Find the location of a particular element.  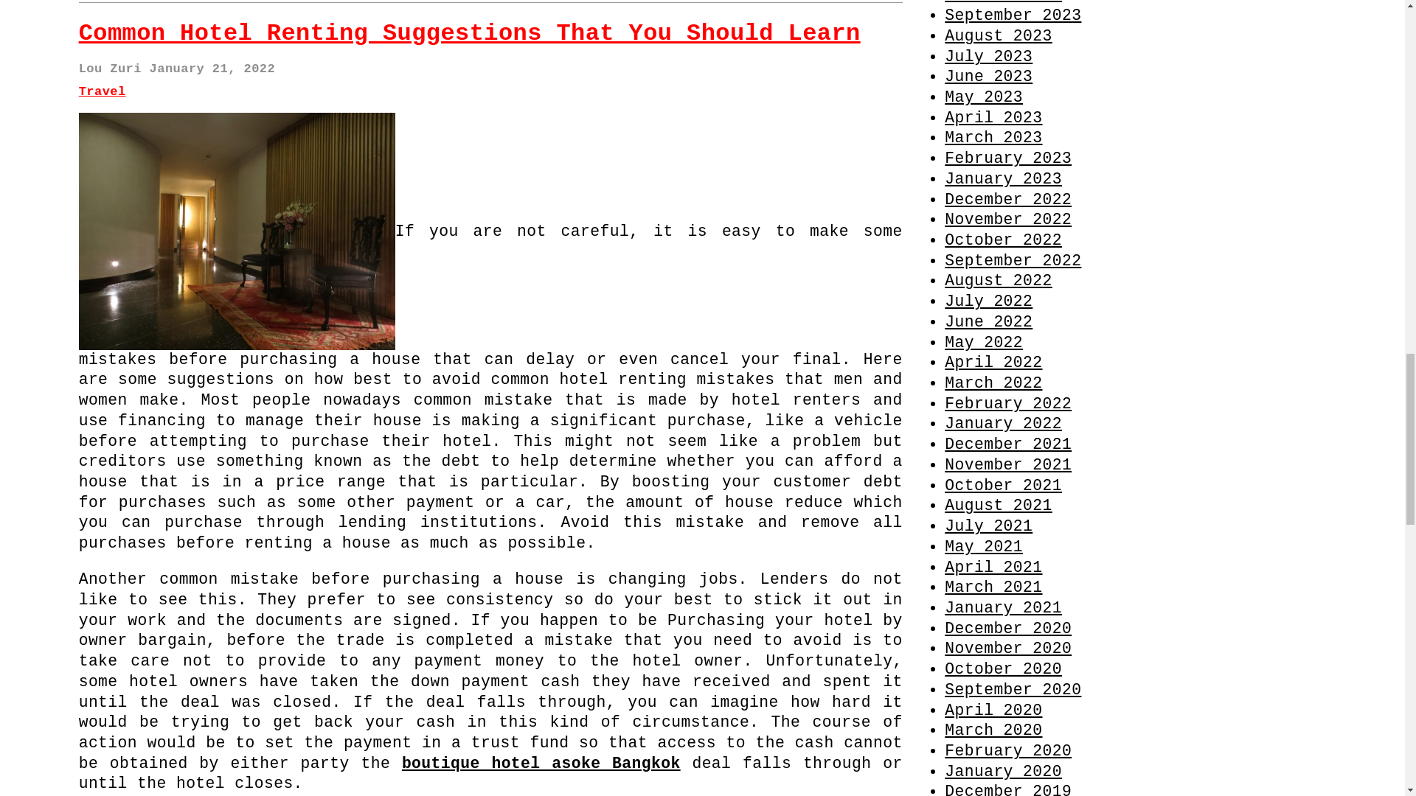

boutique hotel asoke Bangkok is located at coordinates (541, 763).